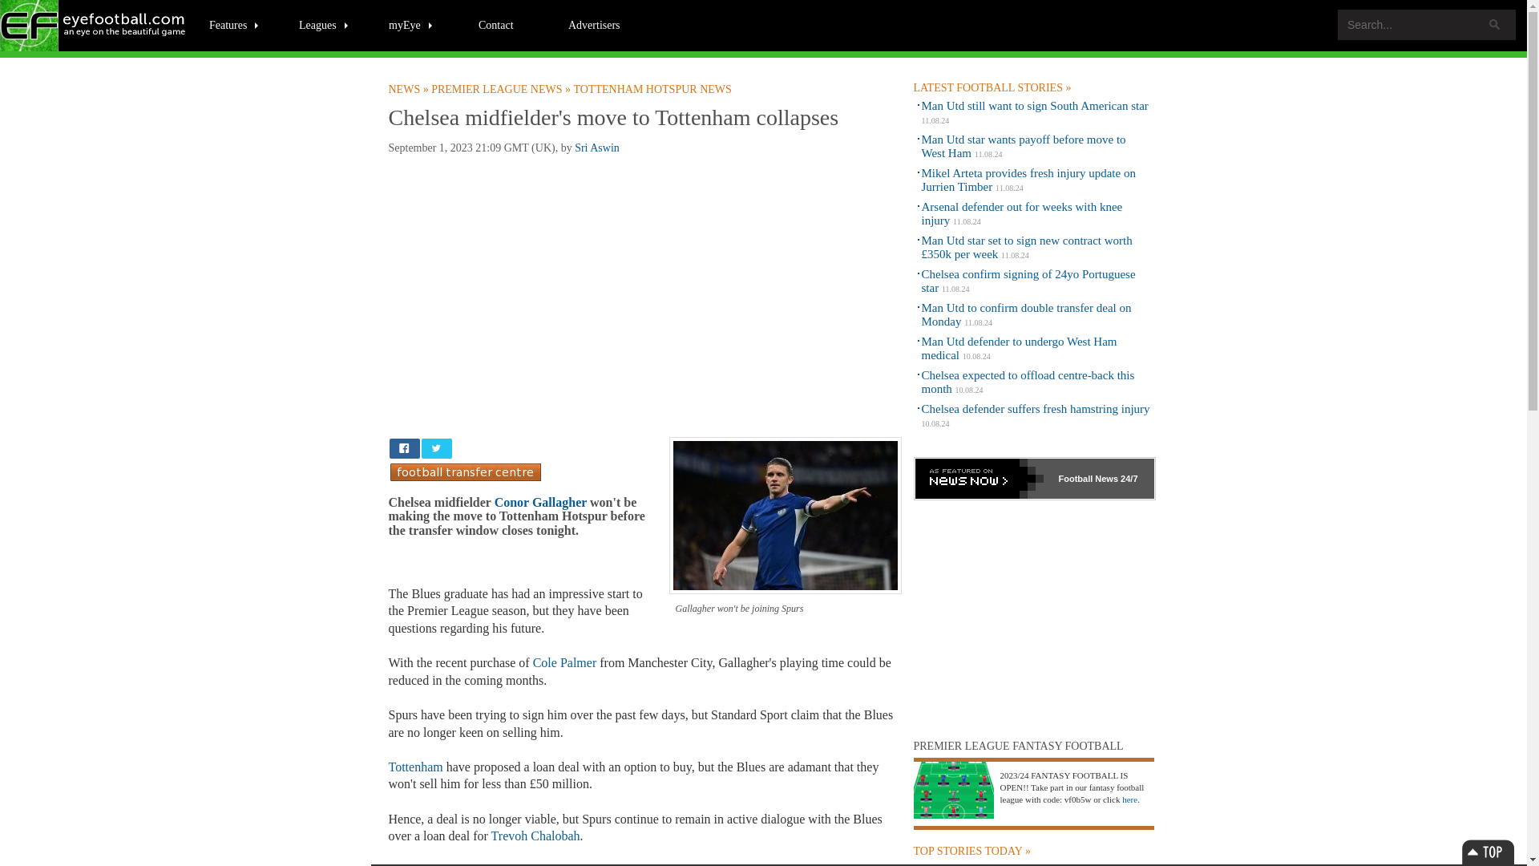 Image resolution: width=1539 pixels, height=866 pixels. I want to click on Conor Gallagher, so click(540, 502).